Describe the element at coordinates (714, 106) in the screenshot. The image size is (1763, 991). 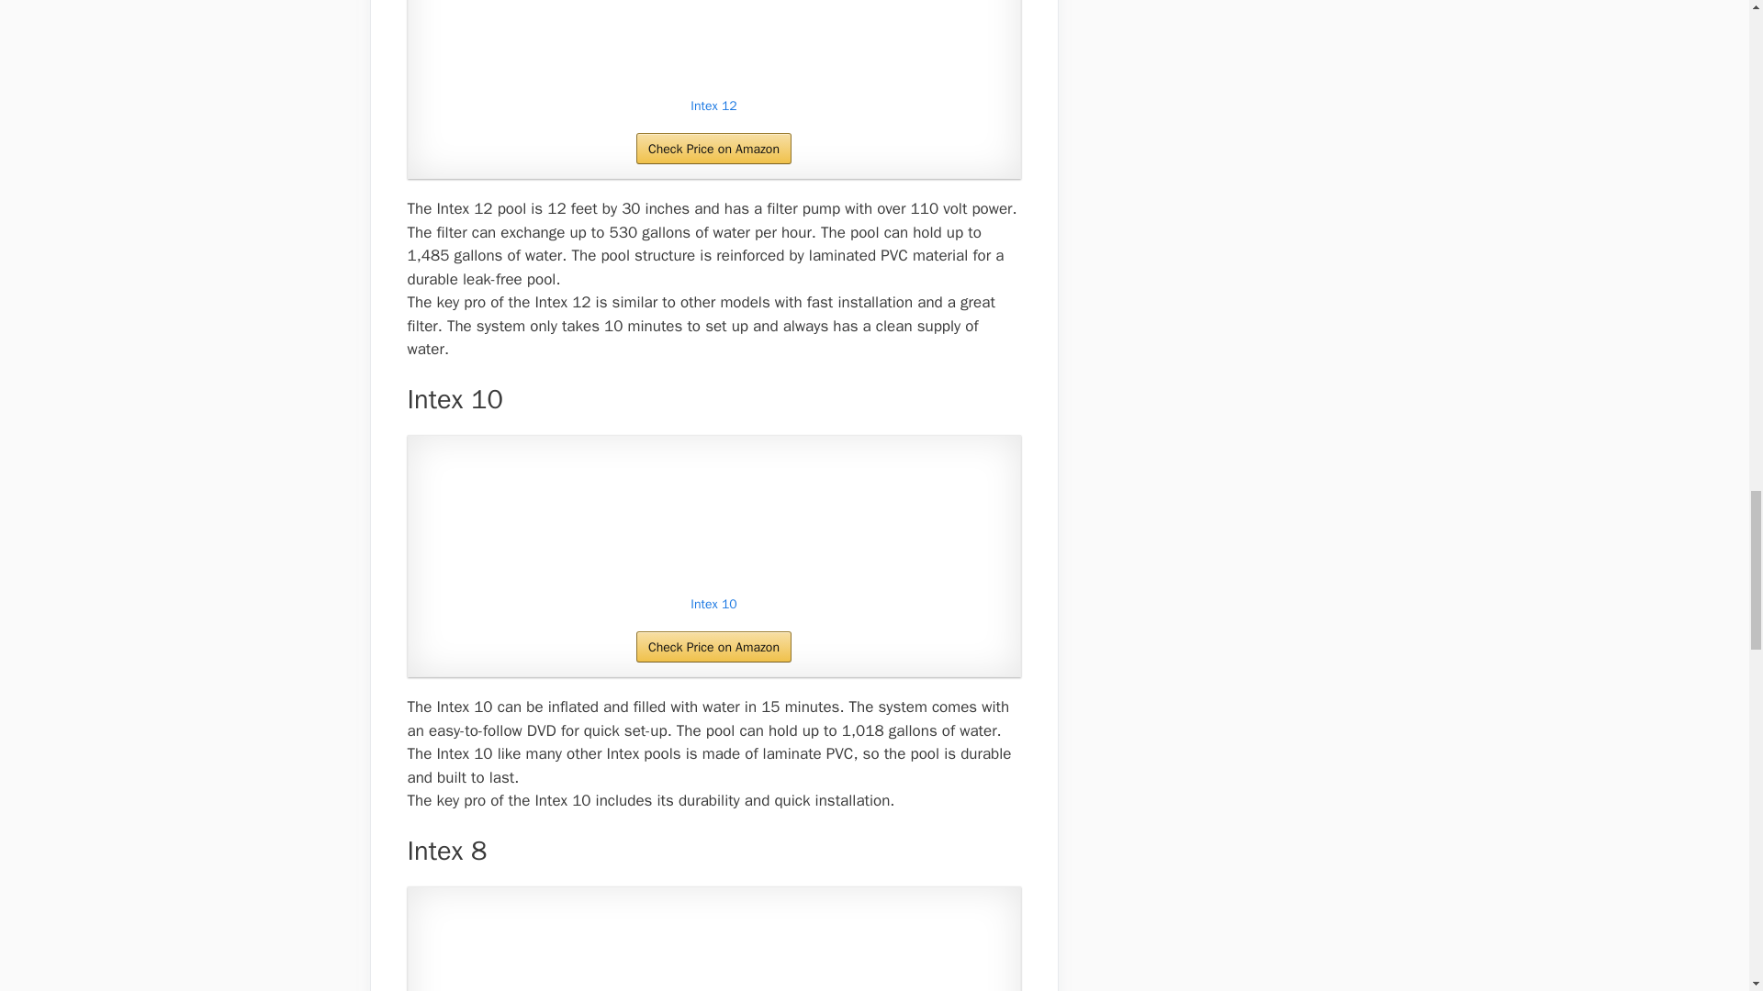
I see `Intex 12` at that location.